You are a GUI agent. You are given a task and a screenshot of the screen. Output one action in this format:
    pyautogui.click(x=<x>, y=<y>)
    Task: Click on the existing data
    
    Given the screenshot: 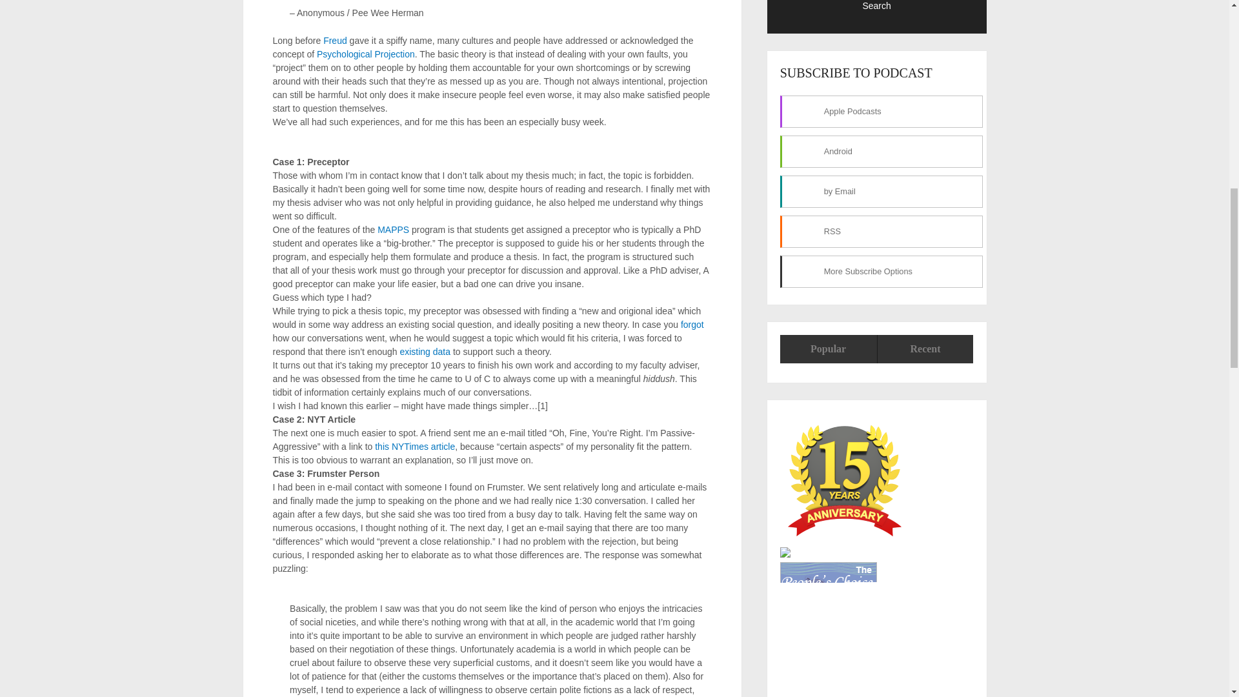 What is the action you would take?
    pyautogui.click(x=425, y=350)
    